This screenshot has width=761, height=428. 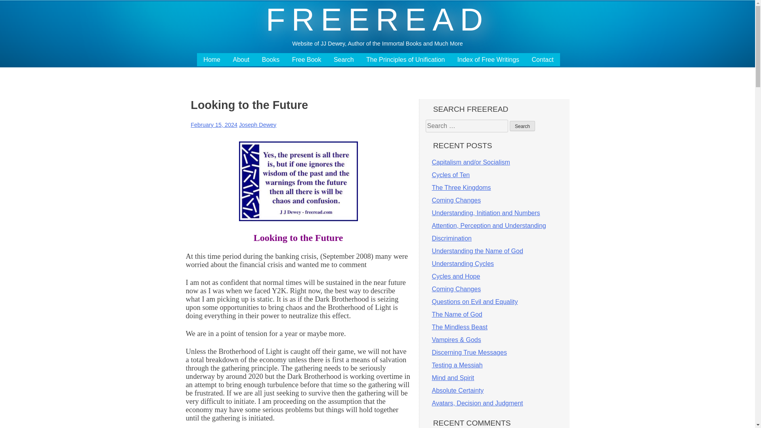 What do you see at coordinates (270, 59) in the screenshot?
I see `Books` at bounding box center [270, 59].